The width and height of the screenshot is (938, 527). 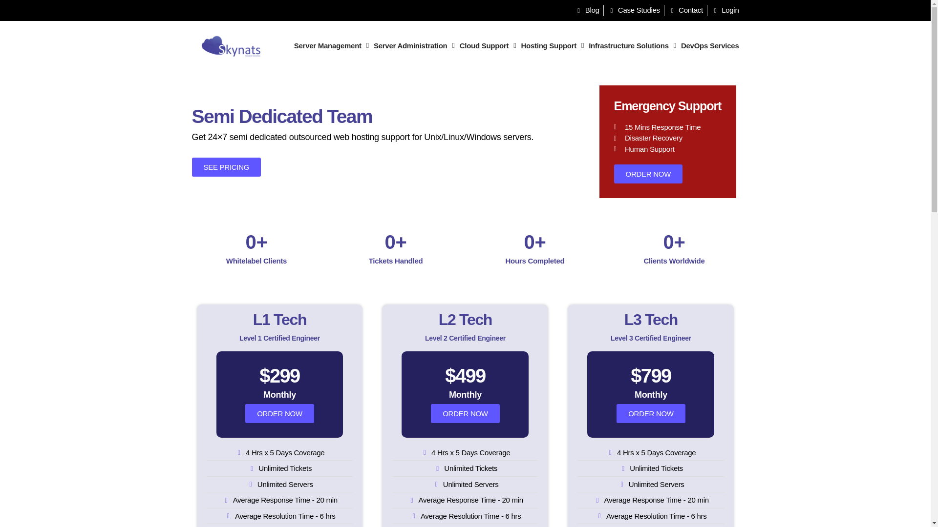 I want to click on Blog, so click(x=586, y=10).